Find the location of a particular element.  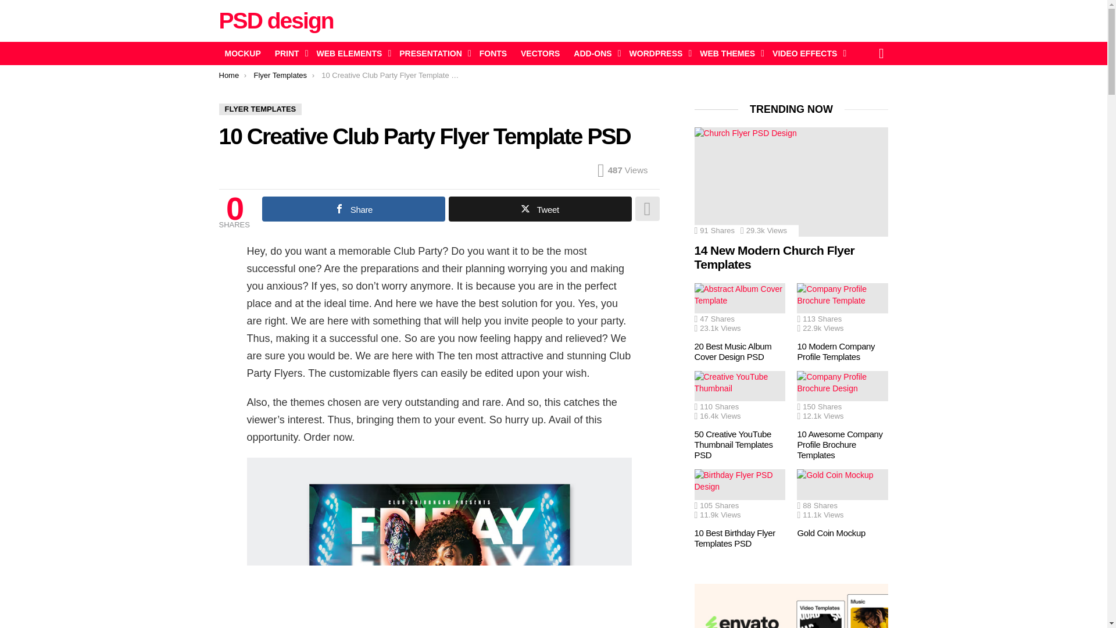

WEB ELEMENTS is located at coordinates (351, 53).